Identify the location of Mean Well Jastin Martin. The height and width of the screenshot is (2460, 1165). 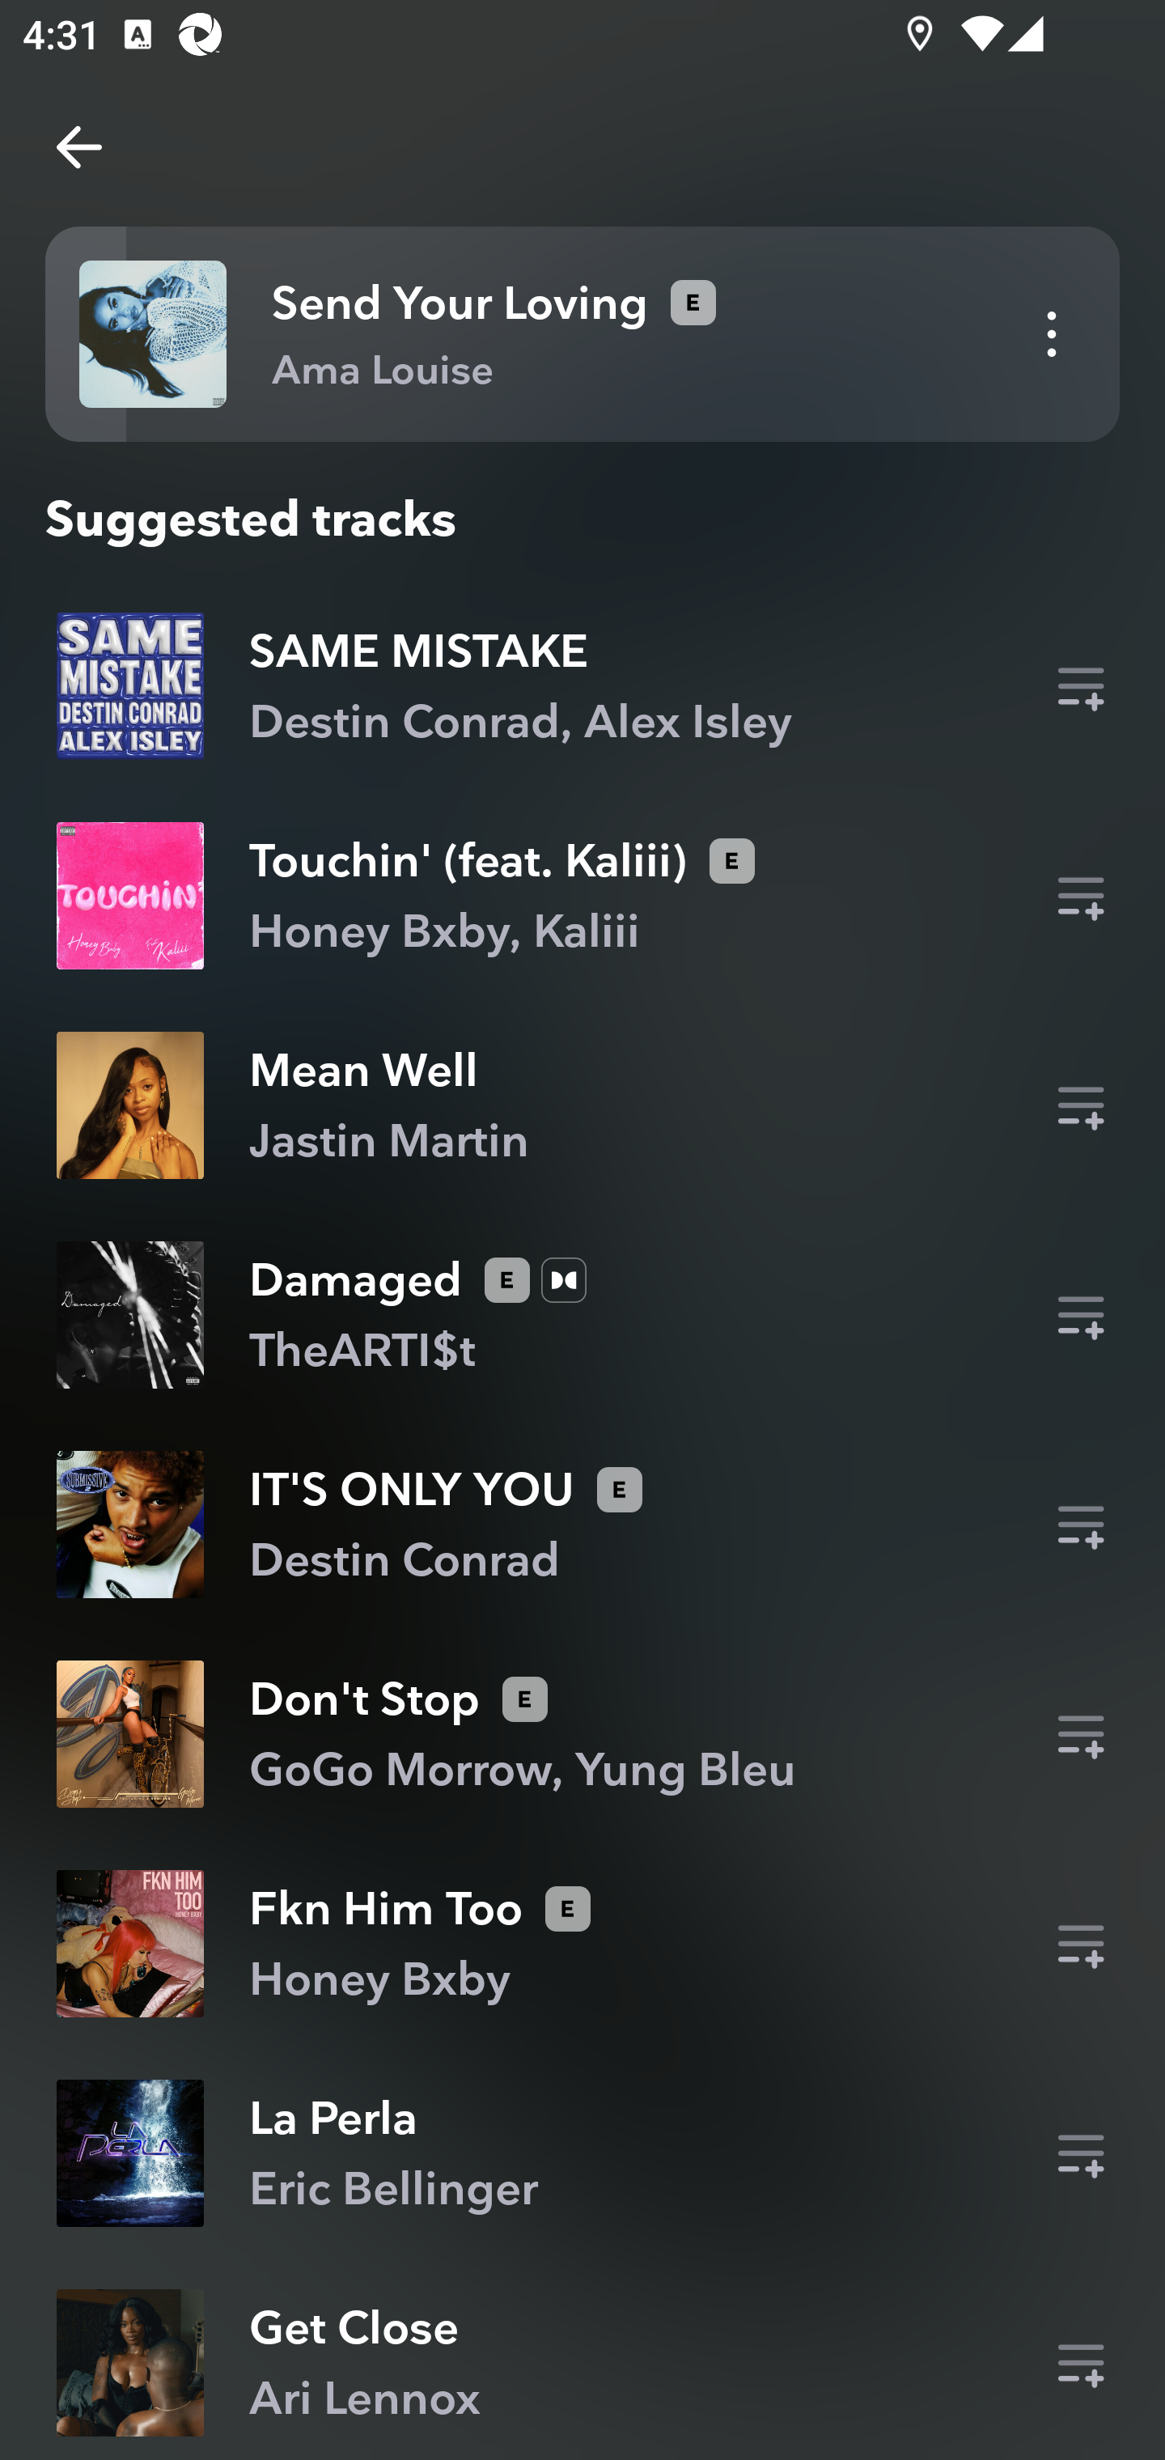
(582, 1104).